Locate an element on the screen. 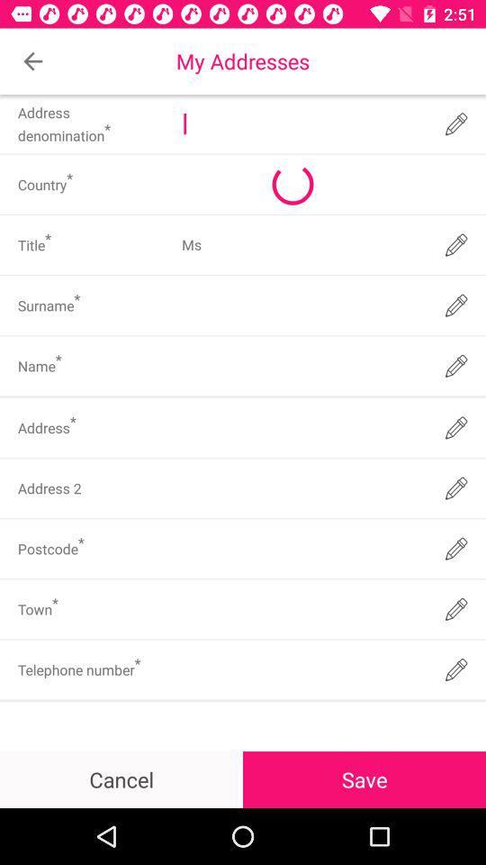 The width and height of the screenshot is (486, 865). input address is located at coordinates (302, 427).